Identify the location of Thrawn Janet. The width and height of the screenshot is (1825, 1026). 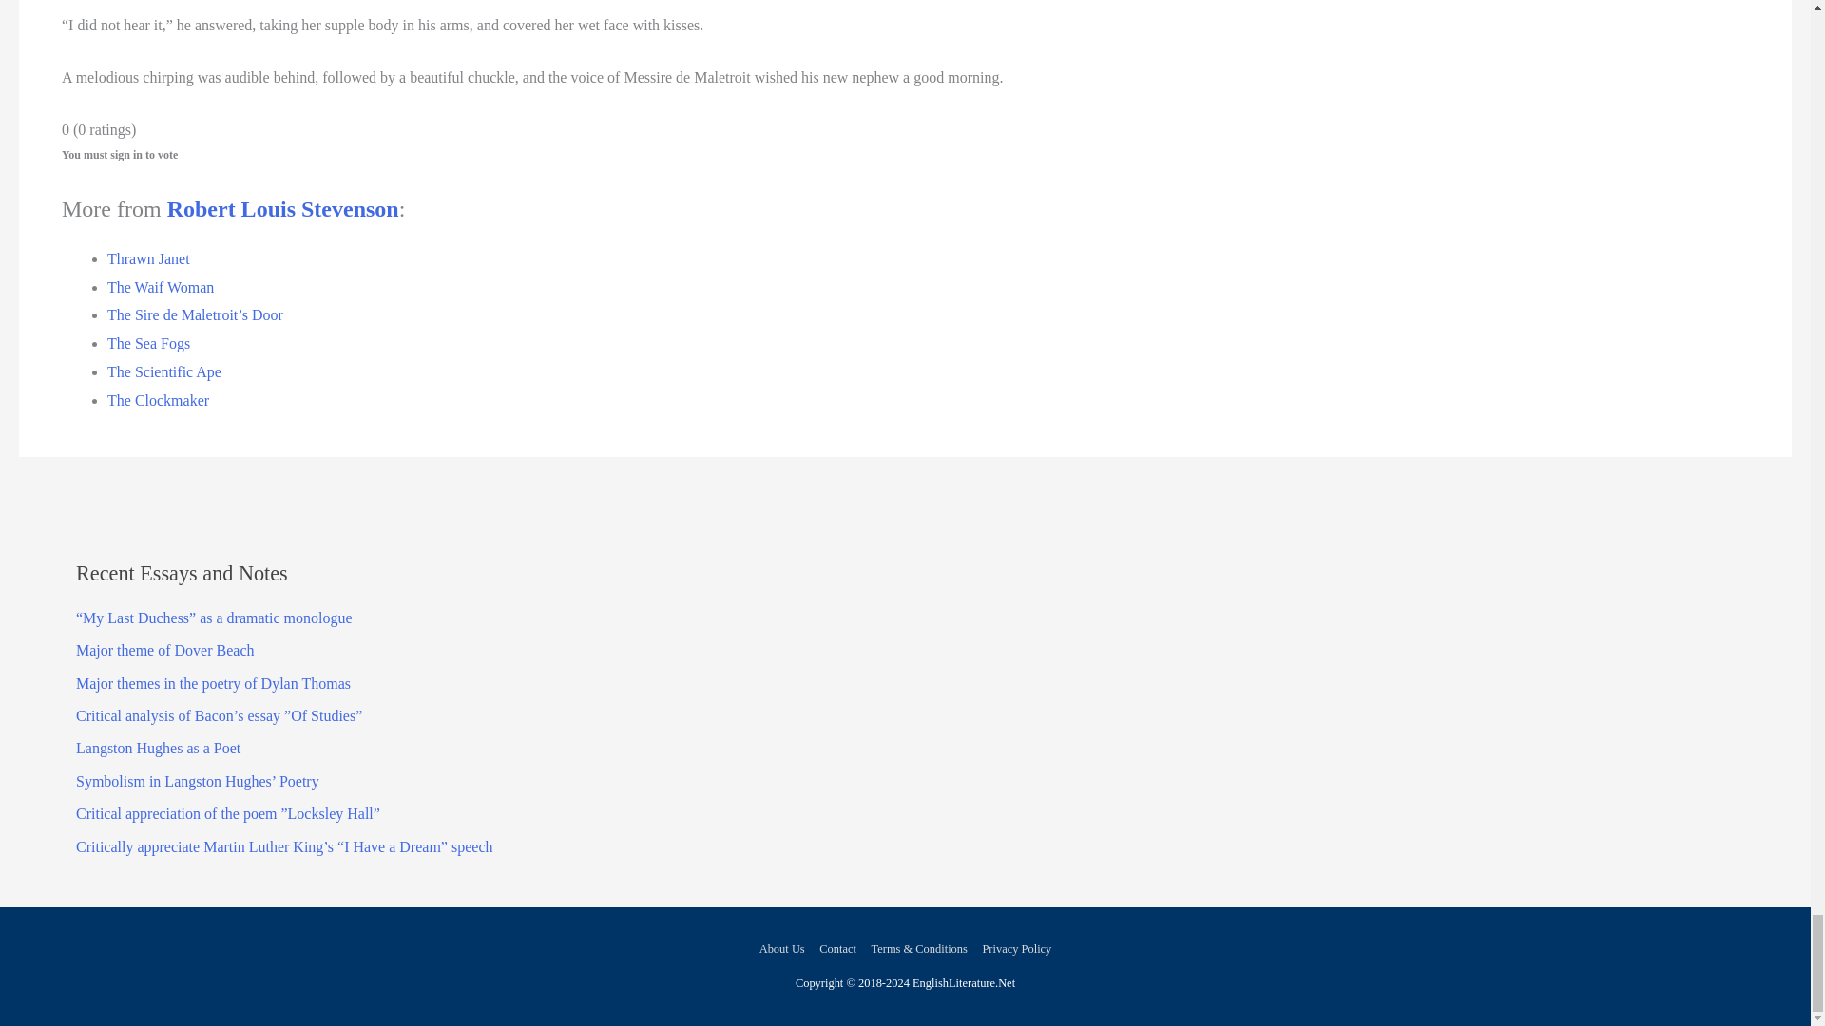
(148, 258).